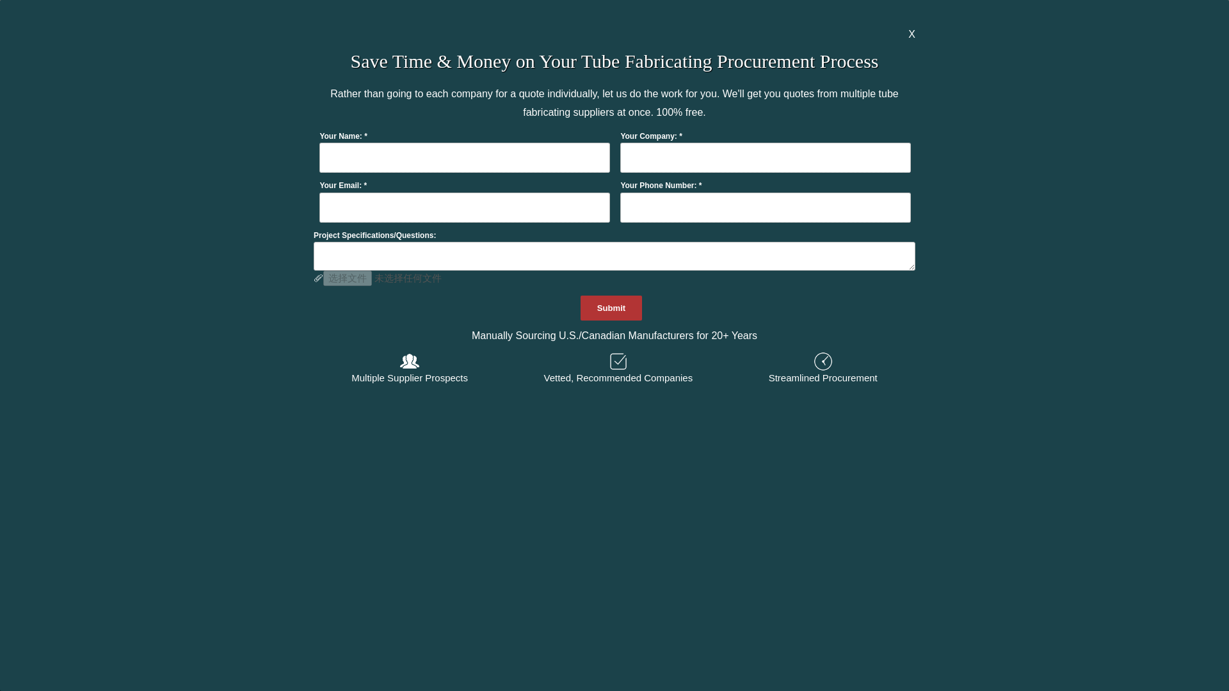 Image resolution: width=1229 pixels, height=691 pixels. Describe the element at coordinates (118, 108) in the screenshot. I see `Roll Forming` at that location.